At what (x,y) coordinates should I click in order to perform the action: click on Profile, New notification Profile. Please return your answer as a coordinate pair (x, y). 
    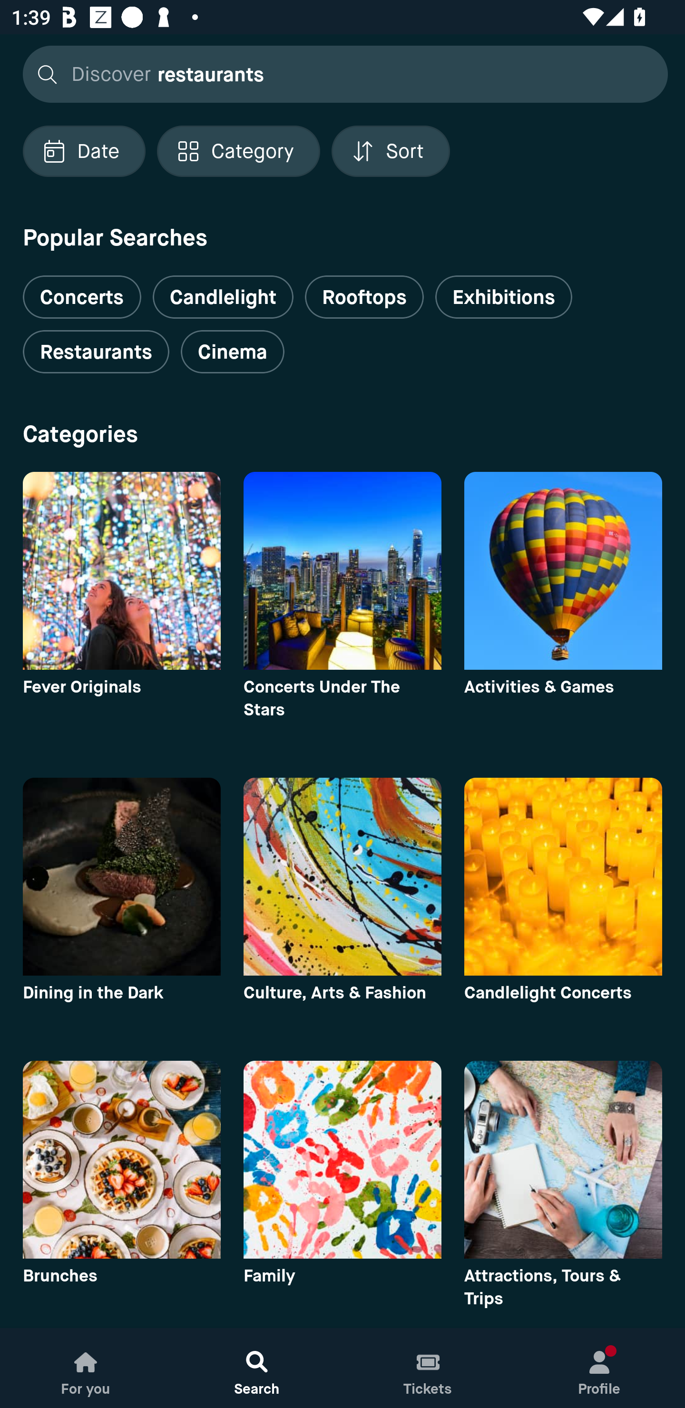
    Looking at the image, I should click on (599, 1368).